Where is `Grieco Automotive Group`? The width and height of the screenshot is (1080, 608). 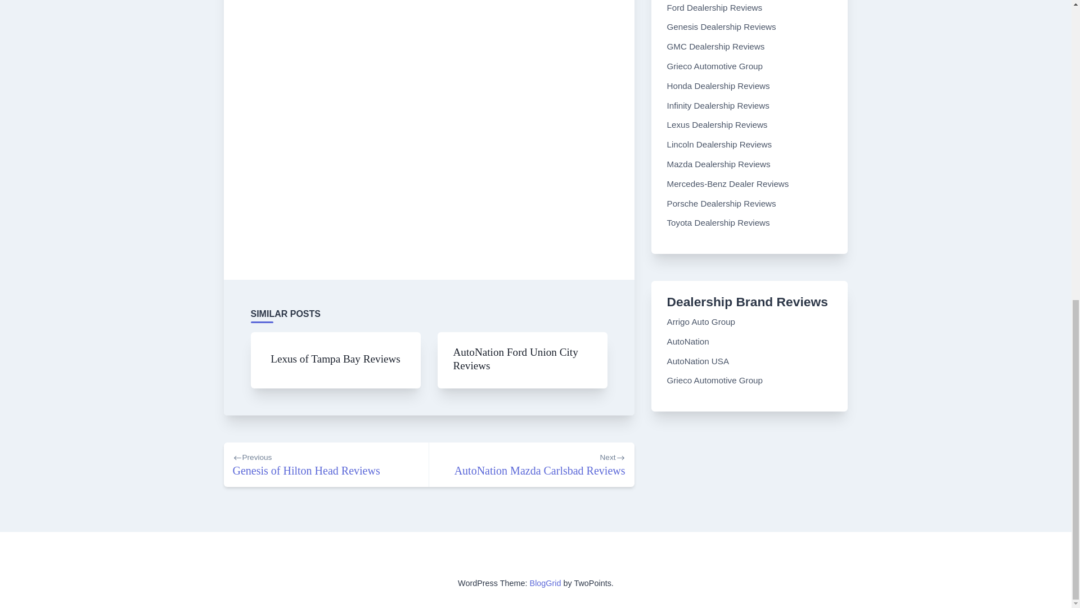
Grieco Automotive Group is located at coordinates (715, 380).